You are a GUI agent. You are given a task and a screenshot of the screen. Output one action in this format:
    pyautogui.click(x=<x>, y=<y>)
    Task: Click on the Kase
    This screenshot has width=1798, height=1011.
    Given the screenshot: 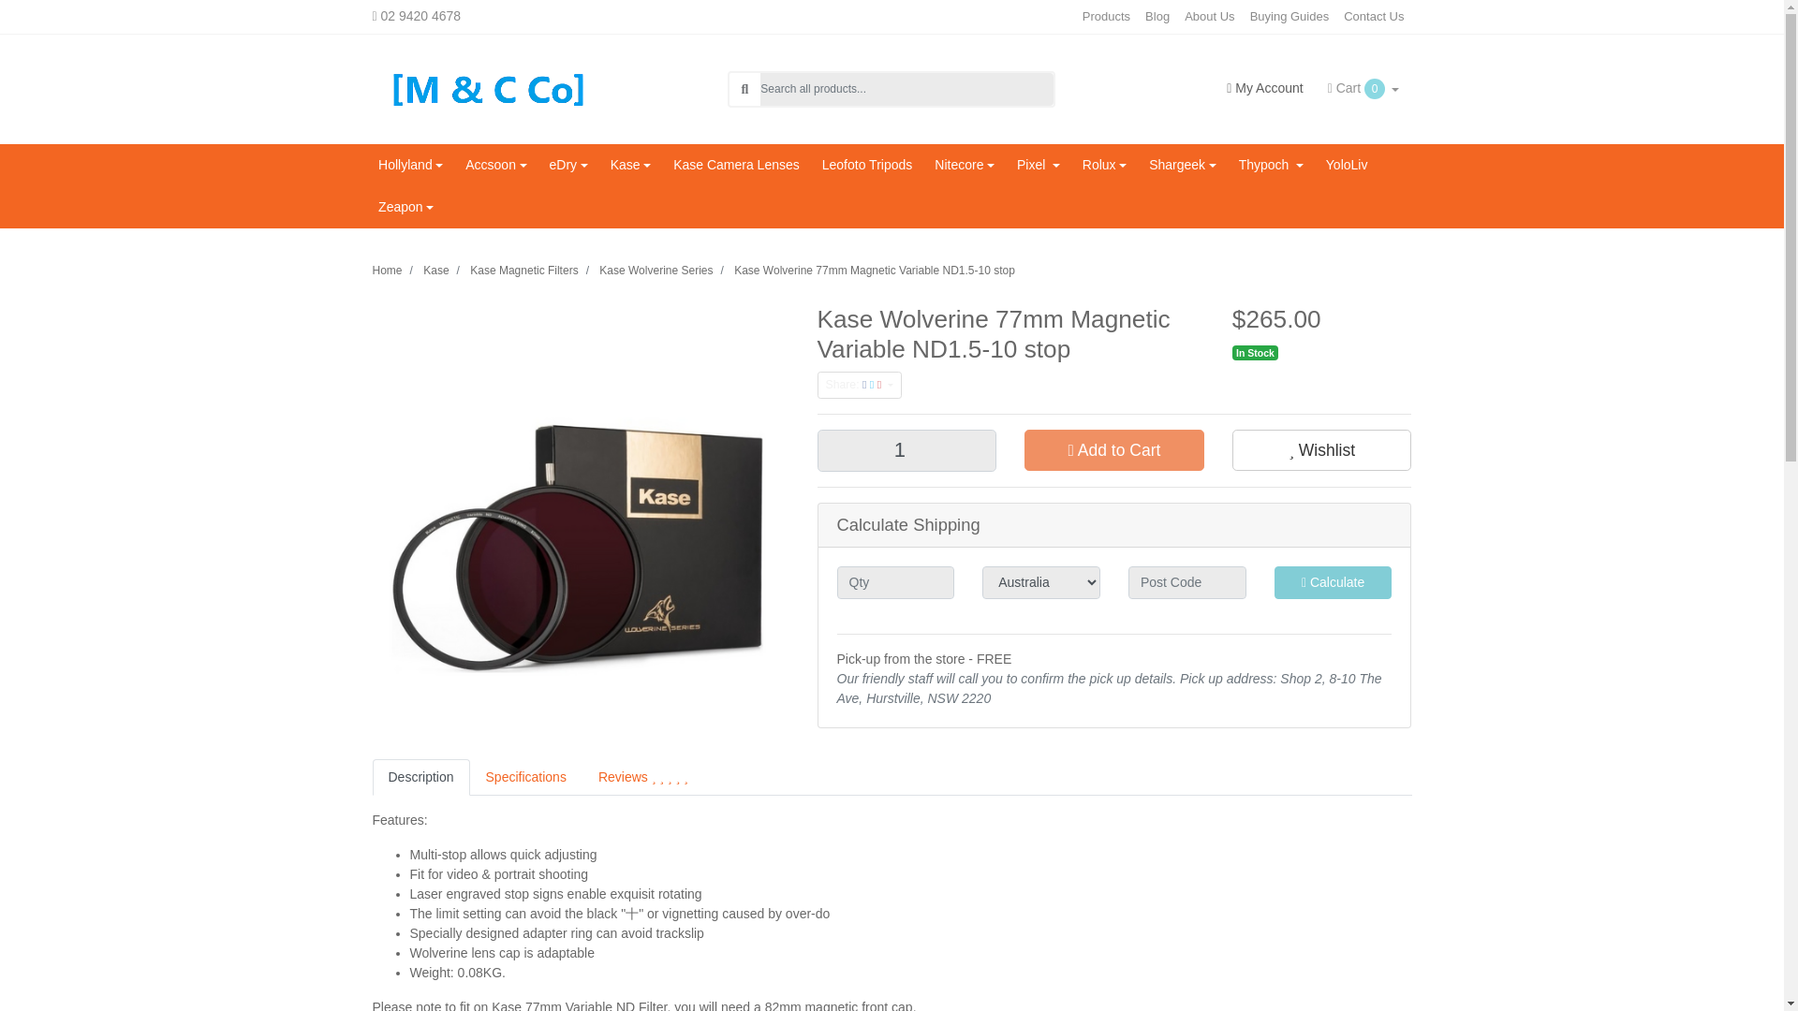 What is the action you would take?
    pyautogui.click(x=629, y=165)
    